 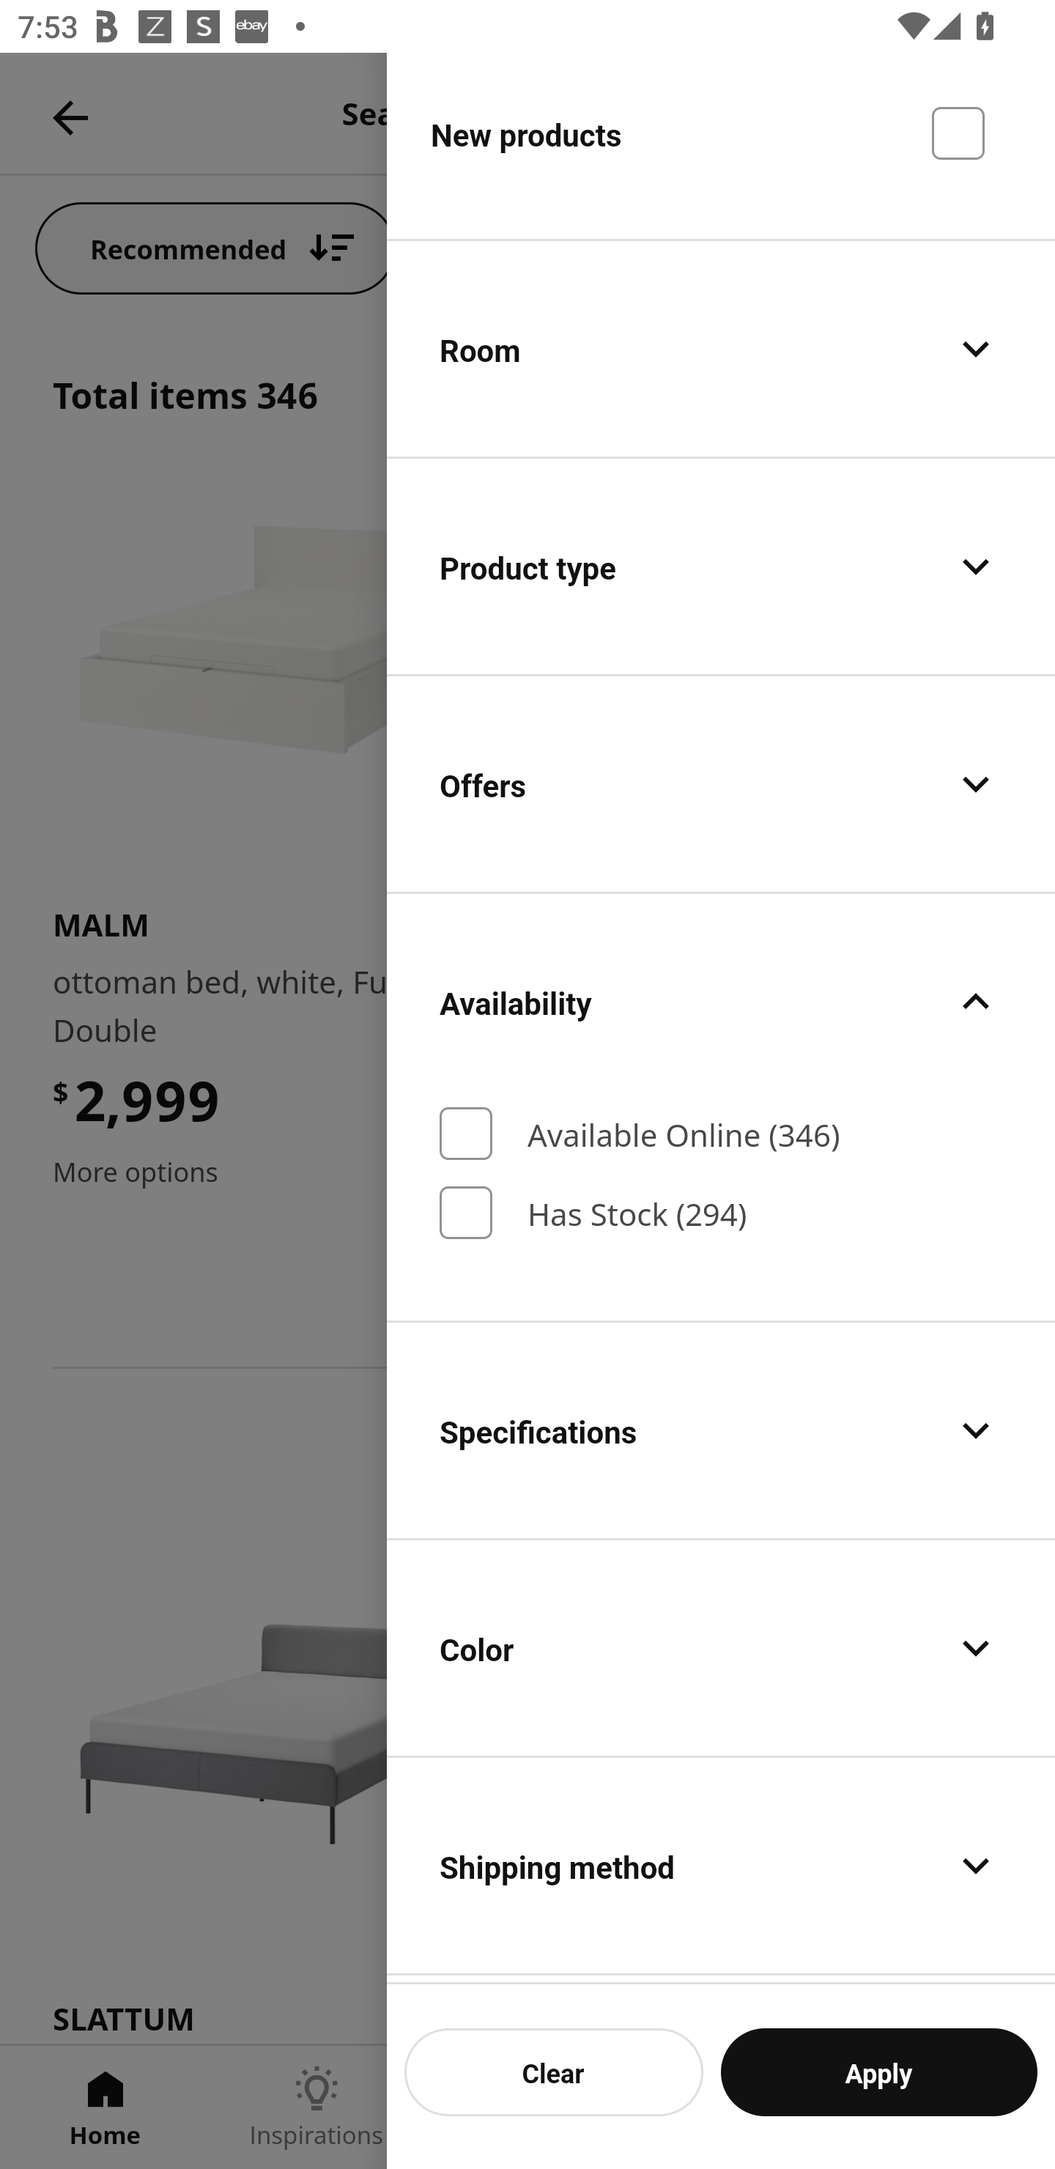 What do you see at coordinates (721, 1647) in the screenshot?
I see `Color` at bounding box center [721, 1647].